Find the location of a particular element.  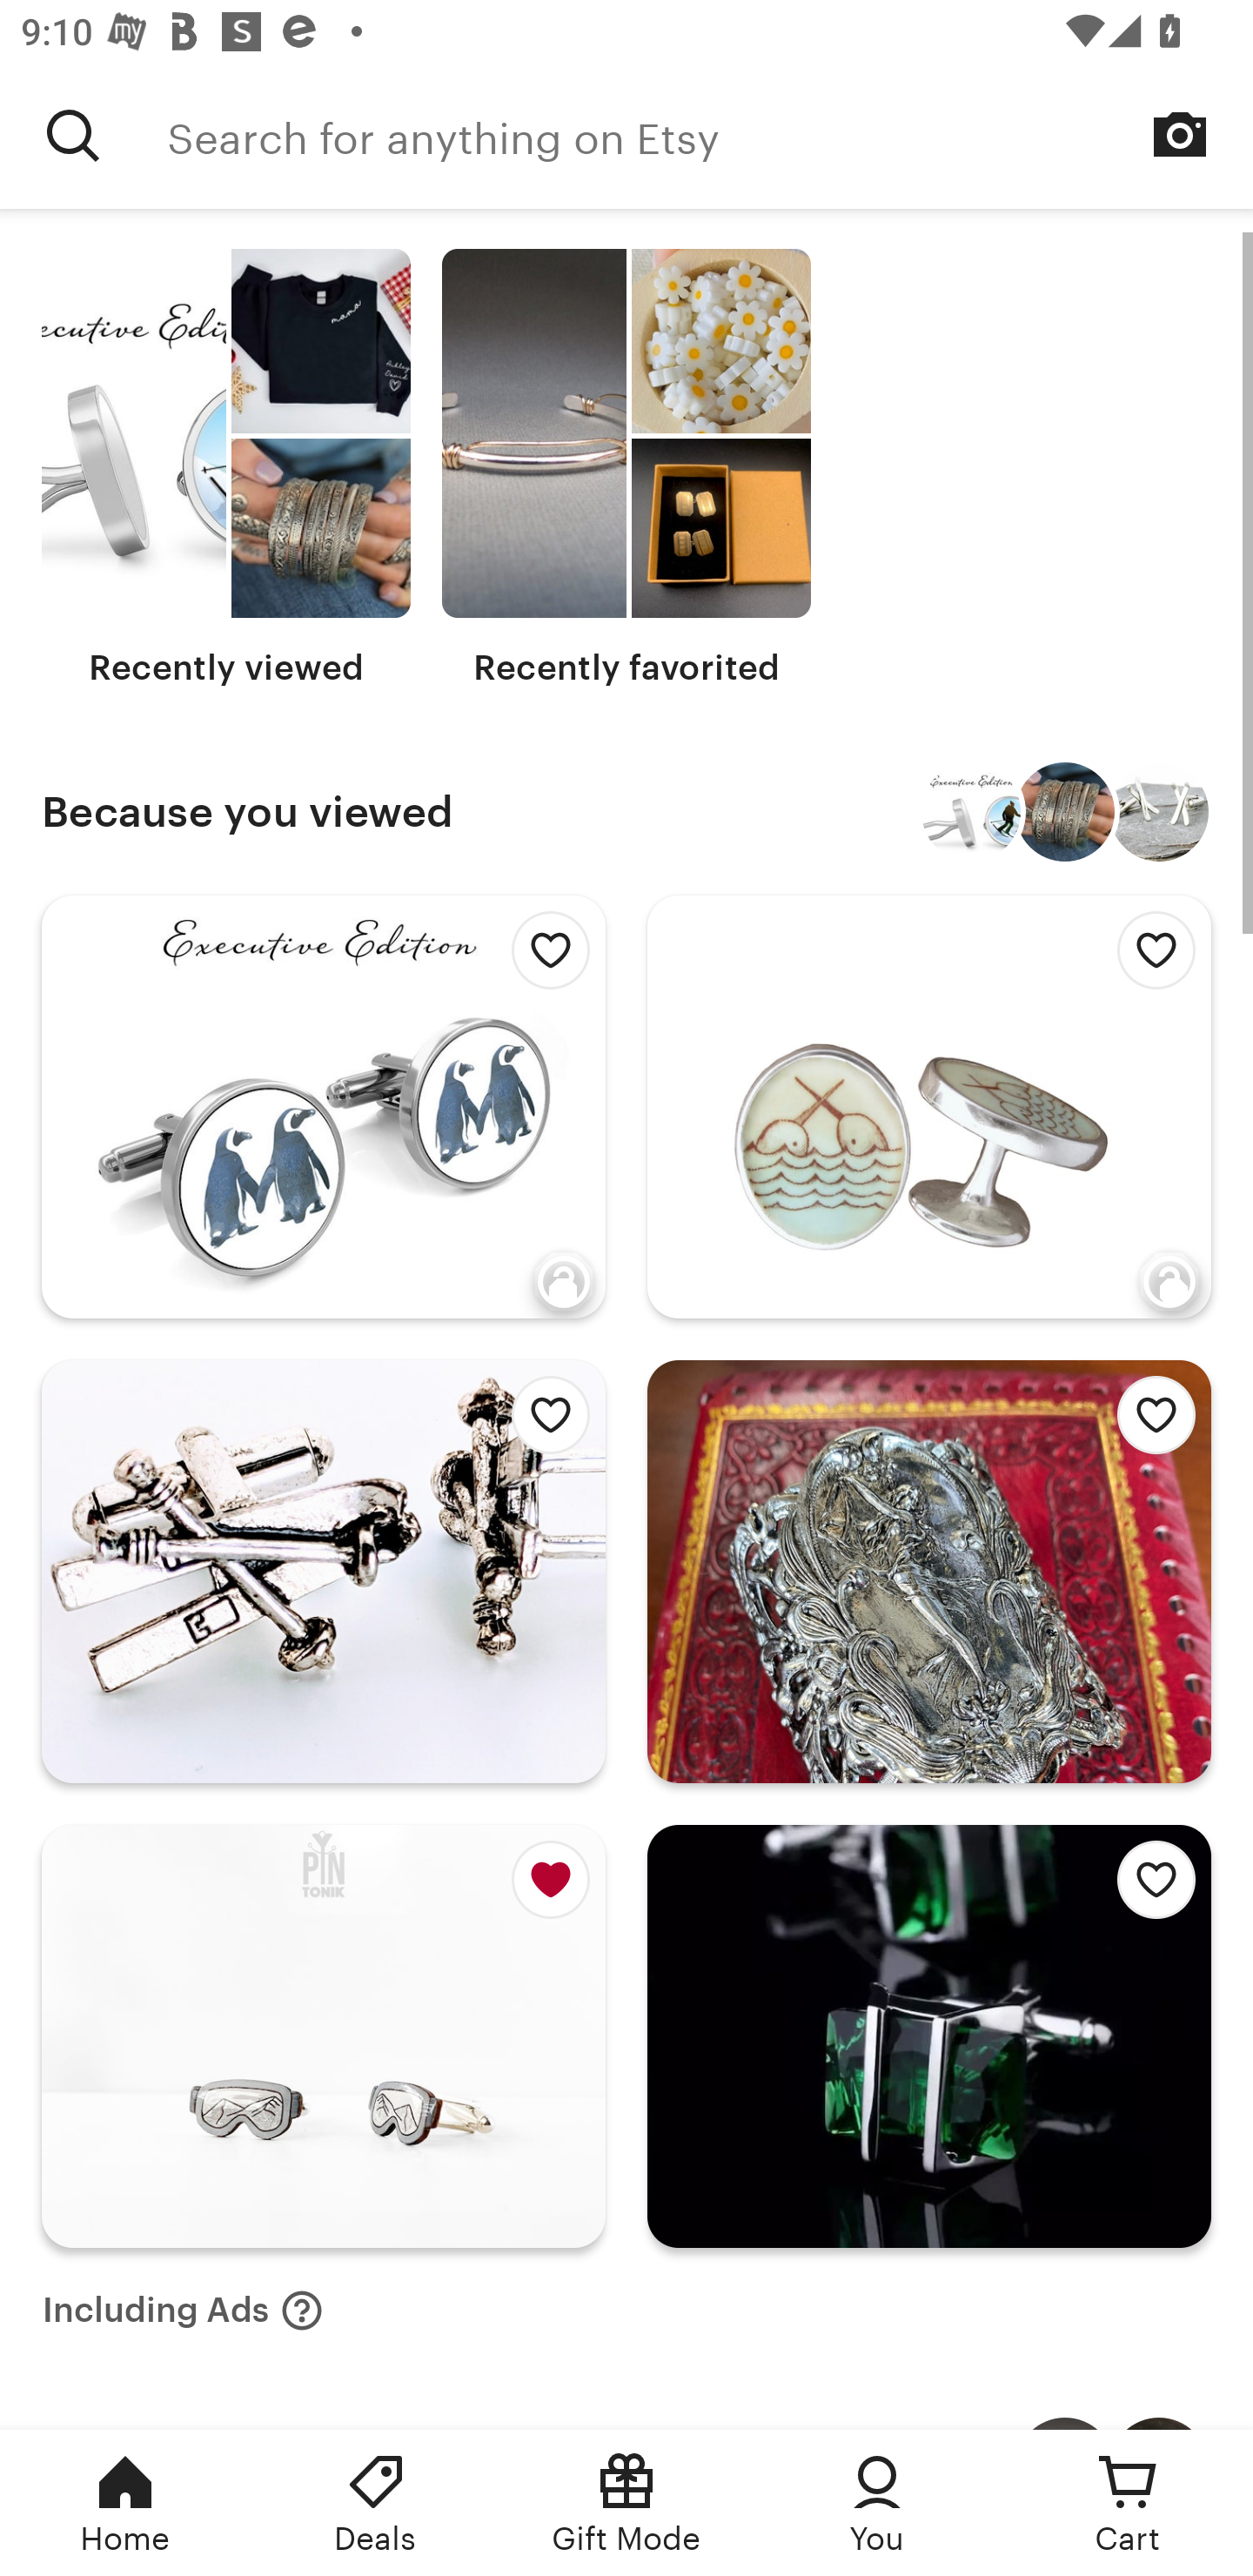

Search for anything on Etsy is located at coordinates (710, 135).